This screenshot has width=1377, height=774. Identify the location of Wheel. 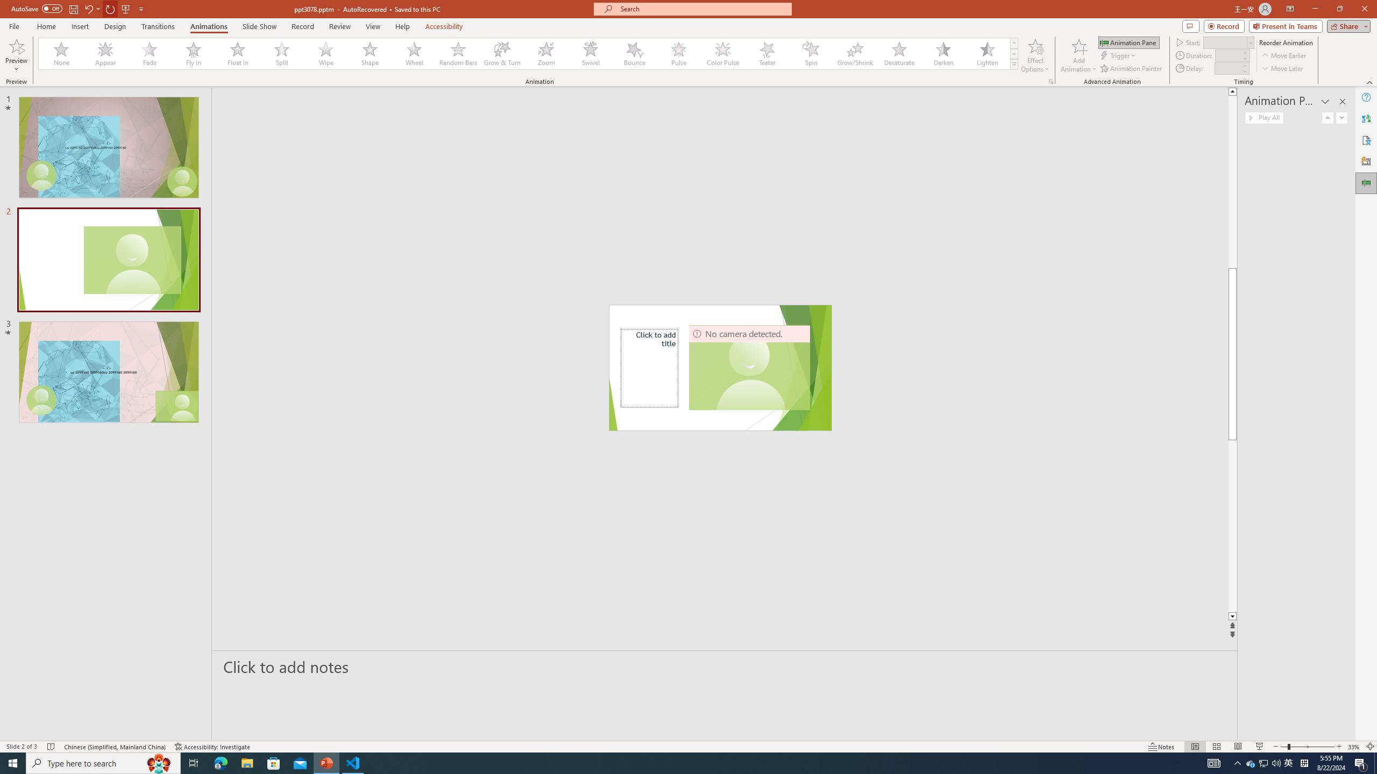
(414, 54).